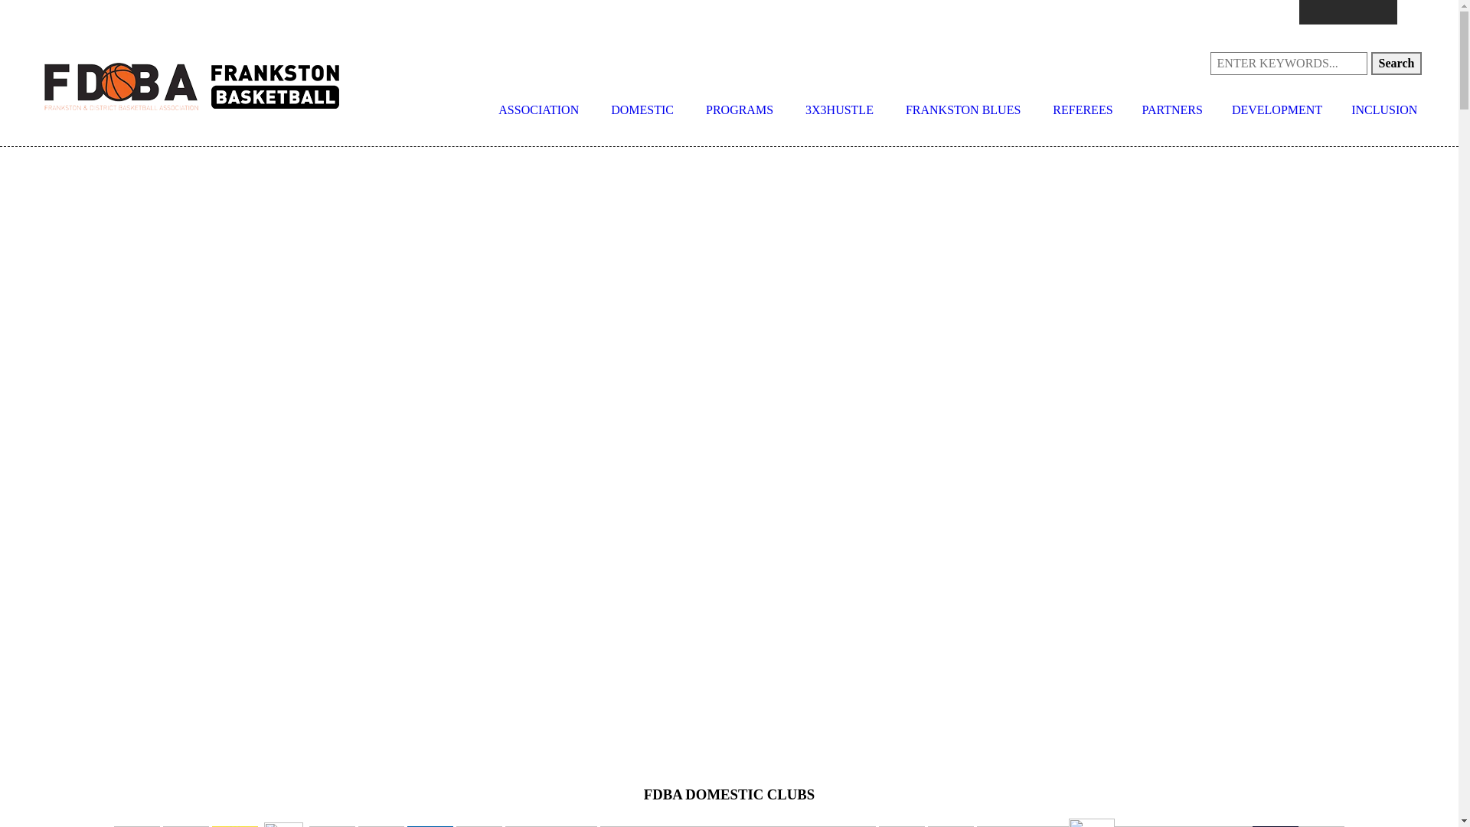 This screenshot has width=1470, height=827. I want to click on PARTNERS, so click(1173, 110).